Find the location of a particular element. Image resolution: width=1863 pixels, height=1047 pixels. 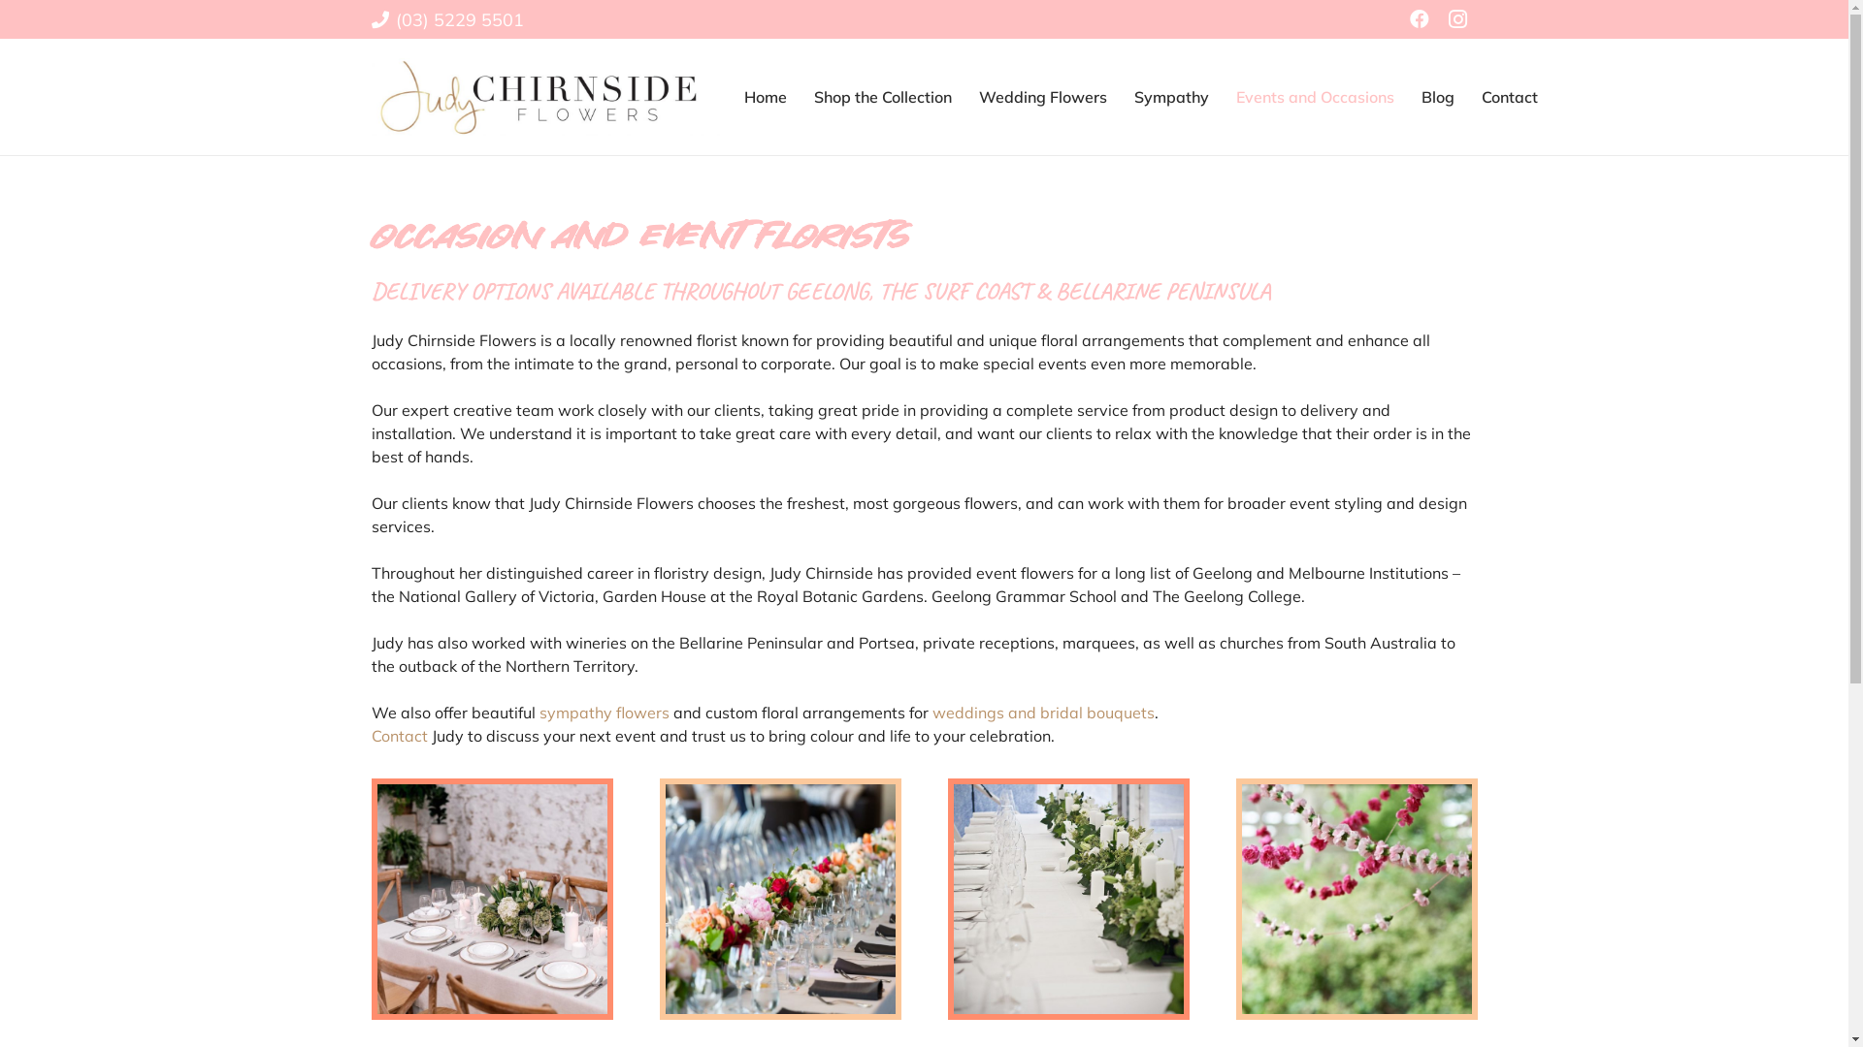

Events and Occasions is located at coordinates (1316, 97).